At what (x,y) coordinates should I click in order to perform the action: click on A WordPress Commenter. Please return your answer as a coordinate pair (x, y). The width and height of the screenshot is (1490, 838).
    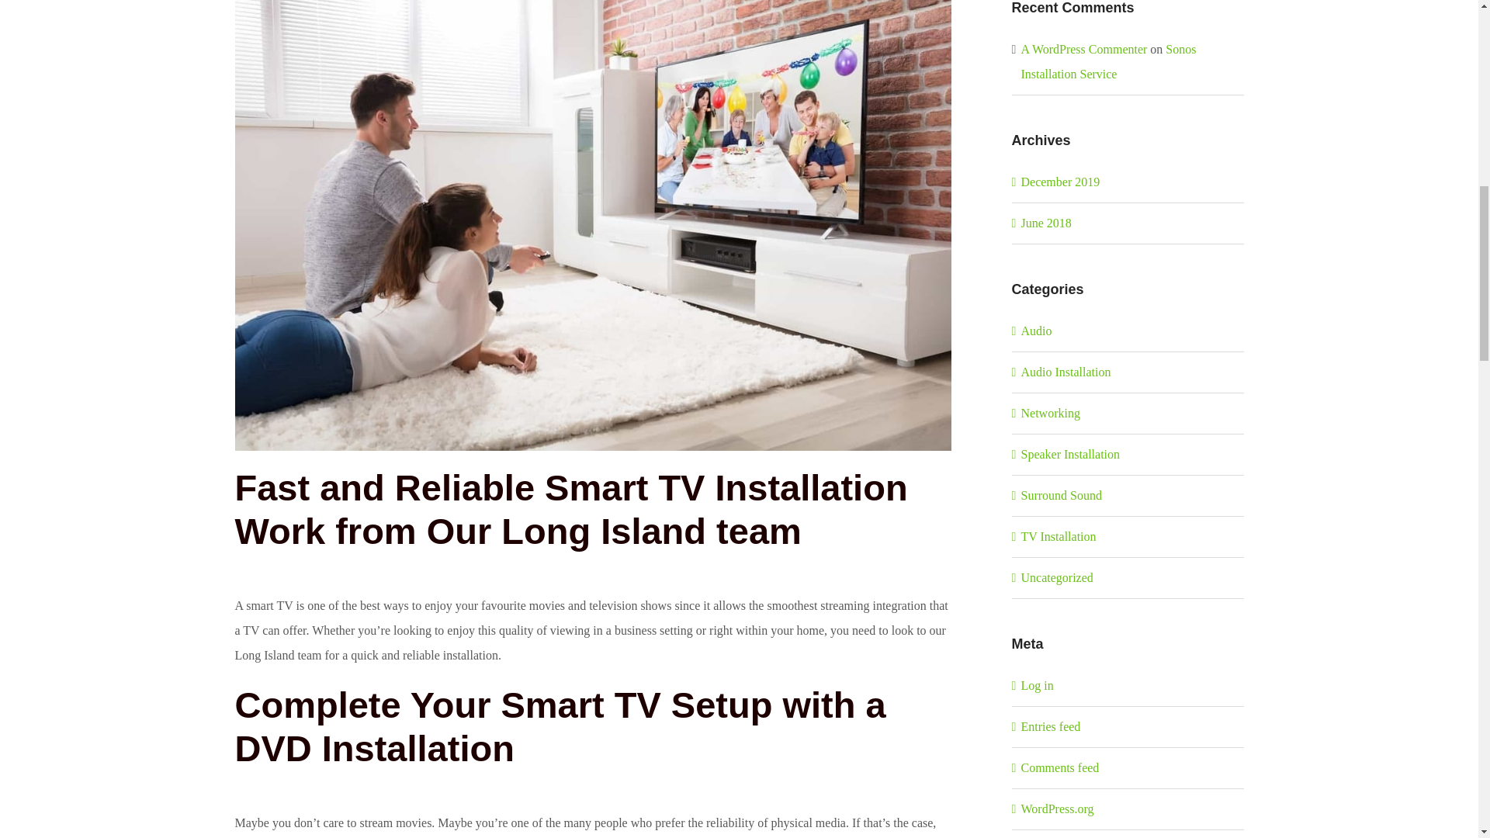
    Looking at the image, I should click on (1083, 50).